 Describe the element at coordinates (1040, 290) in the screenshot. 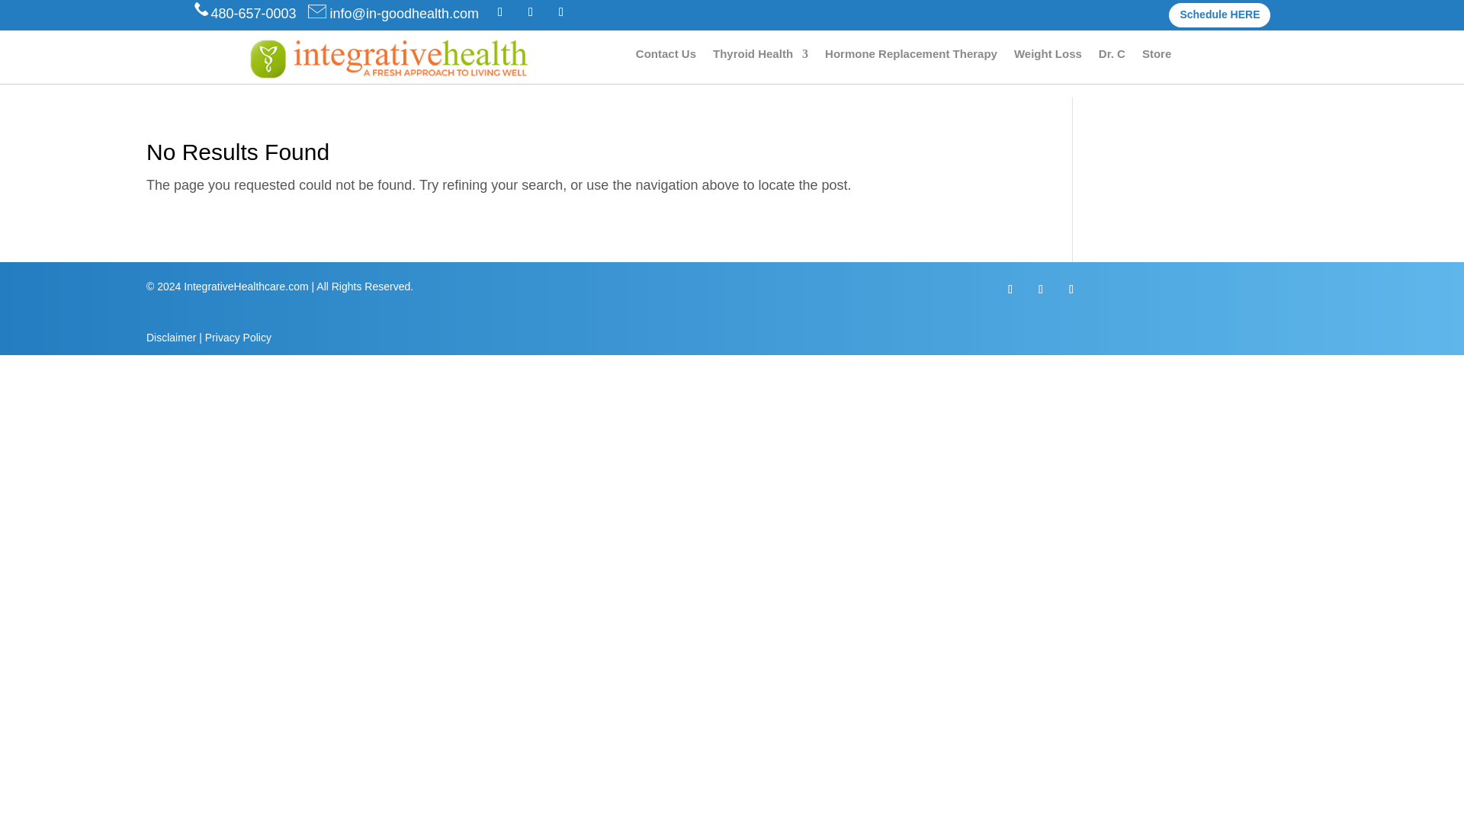

I see `Follow on Instagram` at that location.